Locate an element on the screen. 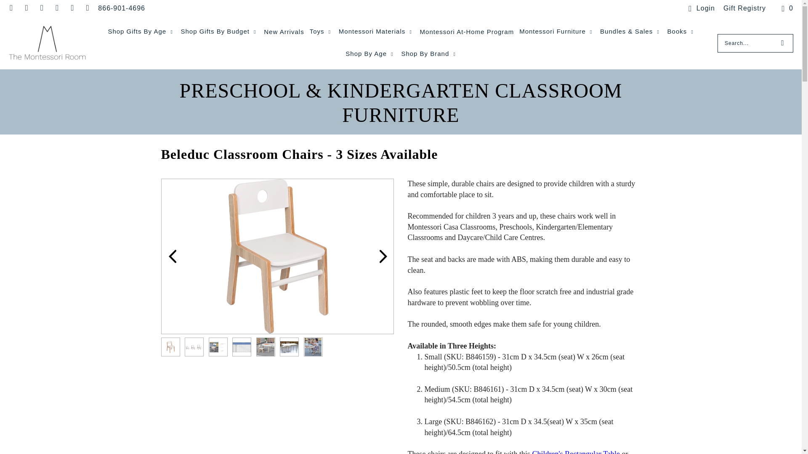 The image size is (808, 454). The Montessori Room is located at coordinates (47, 43).